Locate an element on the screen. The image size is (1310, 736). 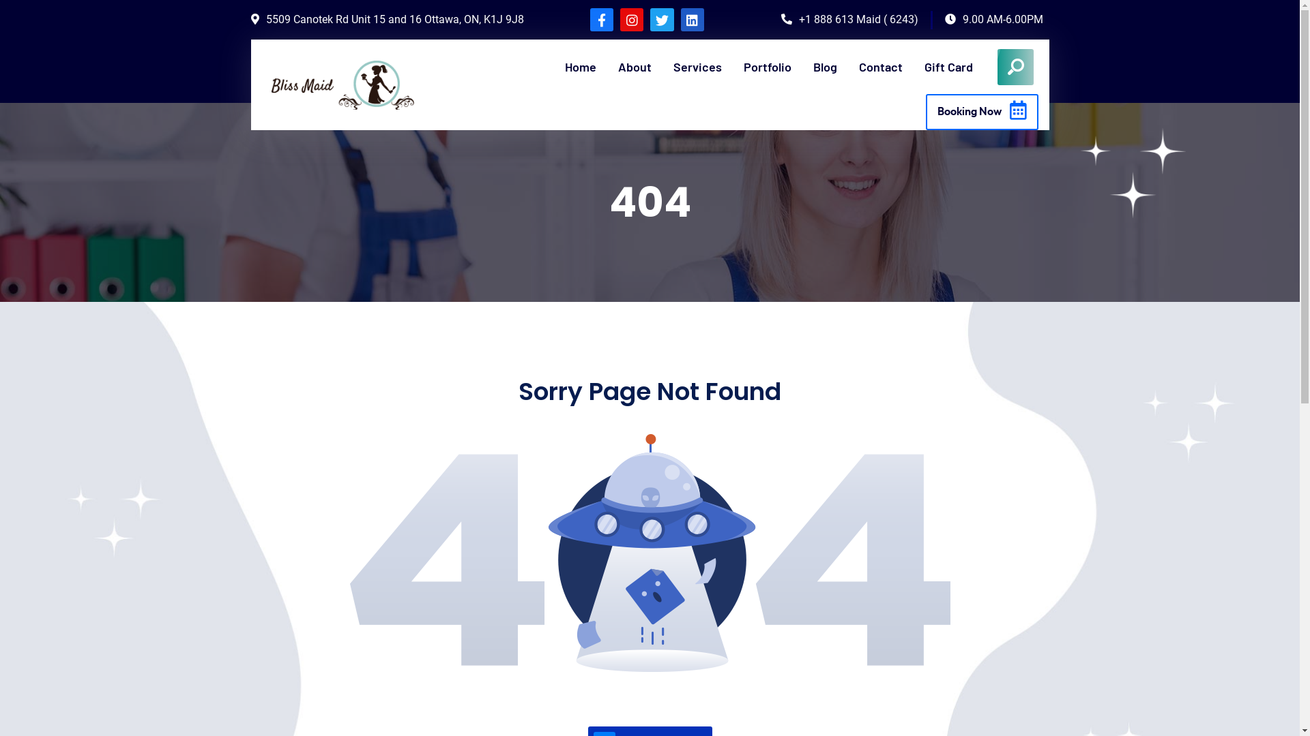
Blog is located at coordinates (826, 67).